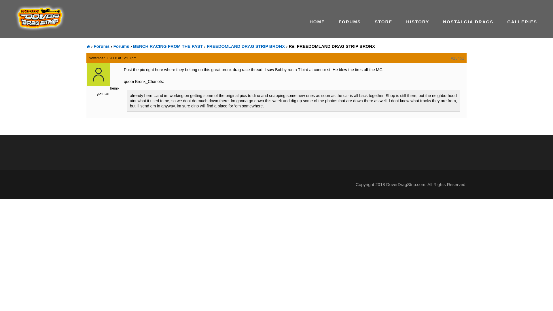 The height and width of the screenshot is (311, 553). Describe the element at coordinates (468, 28) in the screenshot. I see `NOSTALGIA DRAGS` at that location.